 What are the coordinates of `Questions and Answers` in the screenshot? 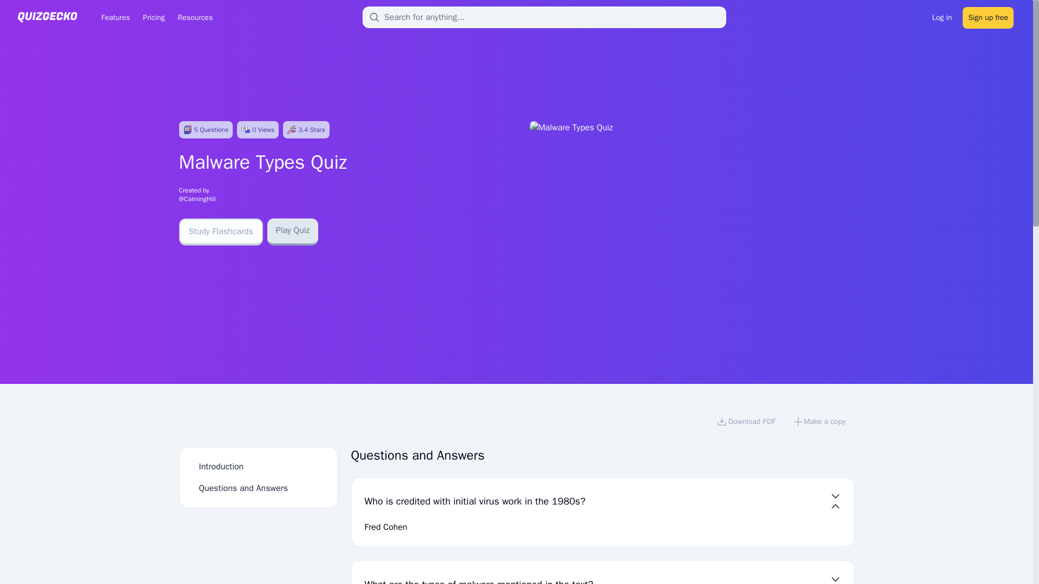 It's located at (244, 488).